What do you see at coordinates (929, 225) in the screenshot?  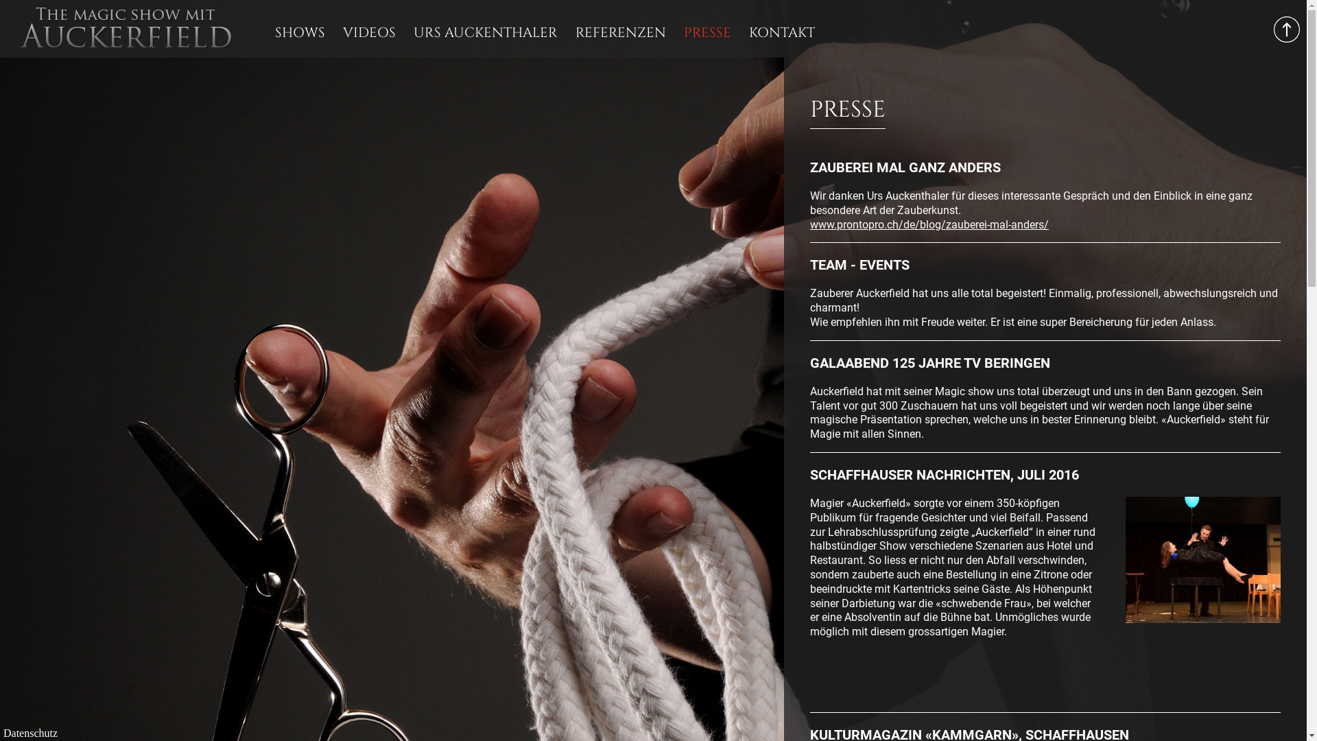 I see `www.prontopro.ch/de/blog/zauberei-mal-anders/` at bounding box center [929, 225].